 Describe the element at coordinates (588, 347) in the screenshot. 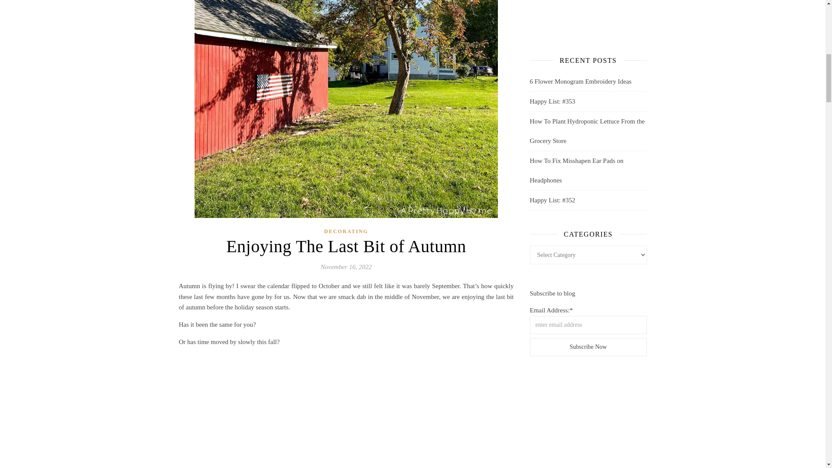

I see `Subscribe Now` at that location.